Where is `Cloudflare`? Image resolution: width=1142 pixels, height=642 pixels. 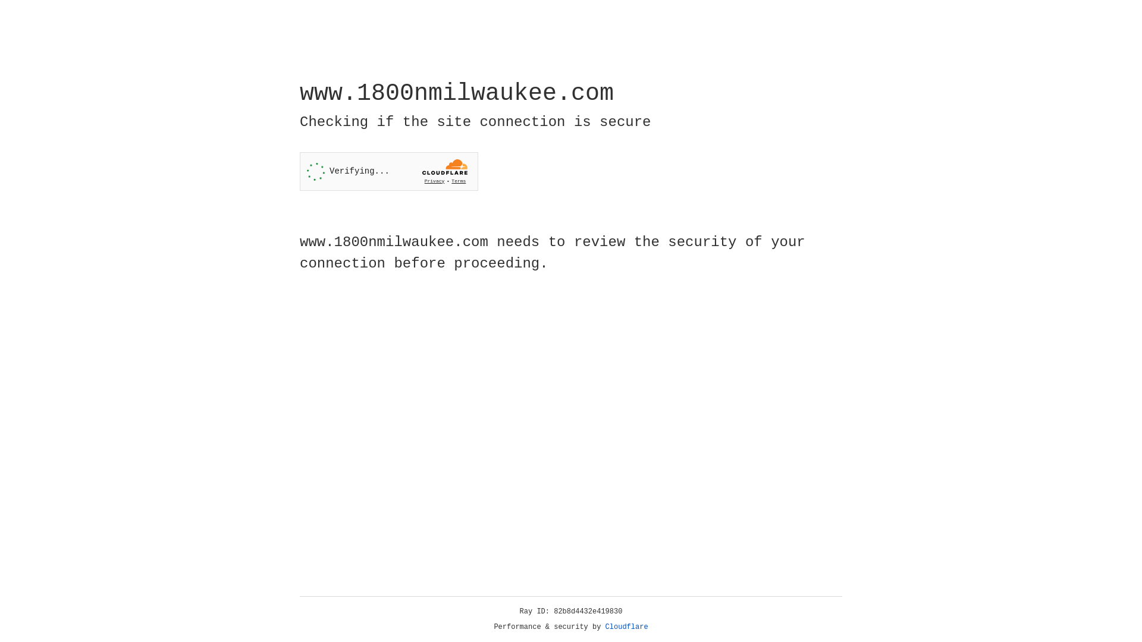 Cloudflare is located at coordinates (627, 627).